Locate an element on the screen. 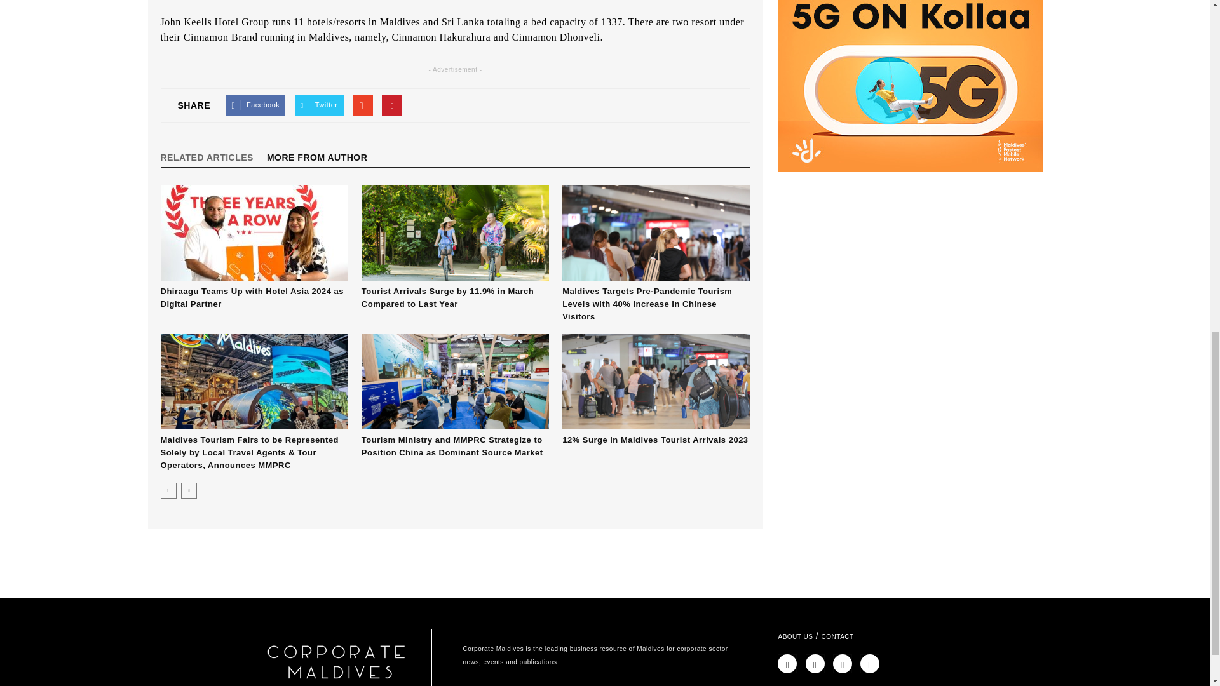 This screenshot has width=1220, height=686. Dhiraagu Teams Up with Hotel Asia 2024 as Digital Partner is located at coordinates (254, 232).